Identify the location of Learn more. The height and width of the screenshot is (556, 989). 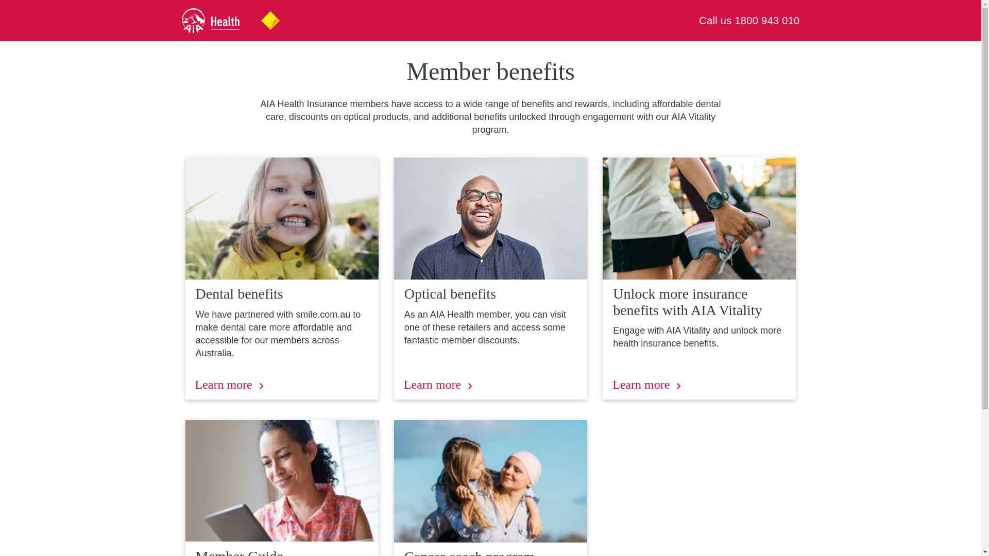
(646, 385).